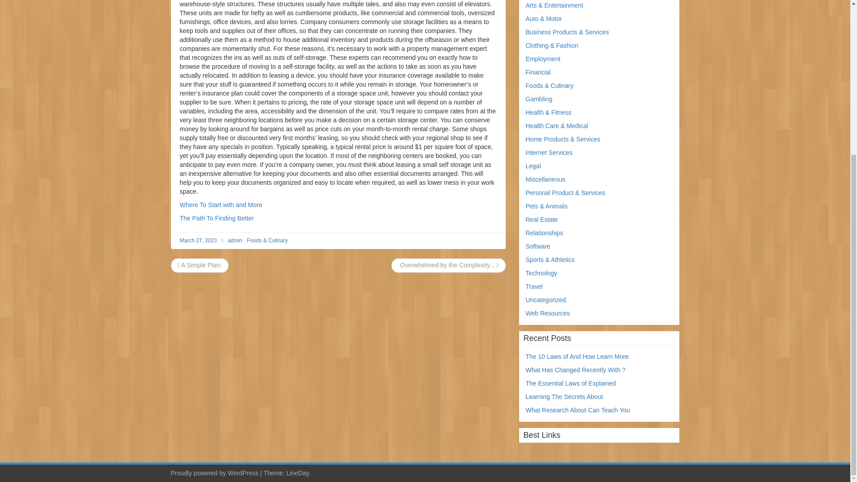 The height and width of the screenshot is (482, 857). I want to click on admin, so click(235, 241).